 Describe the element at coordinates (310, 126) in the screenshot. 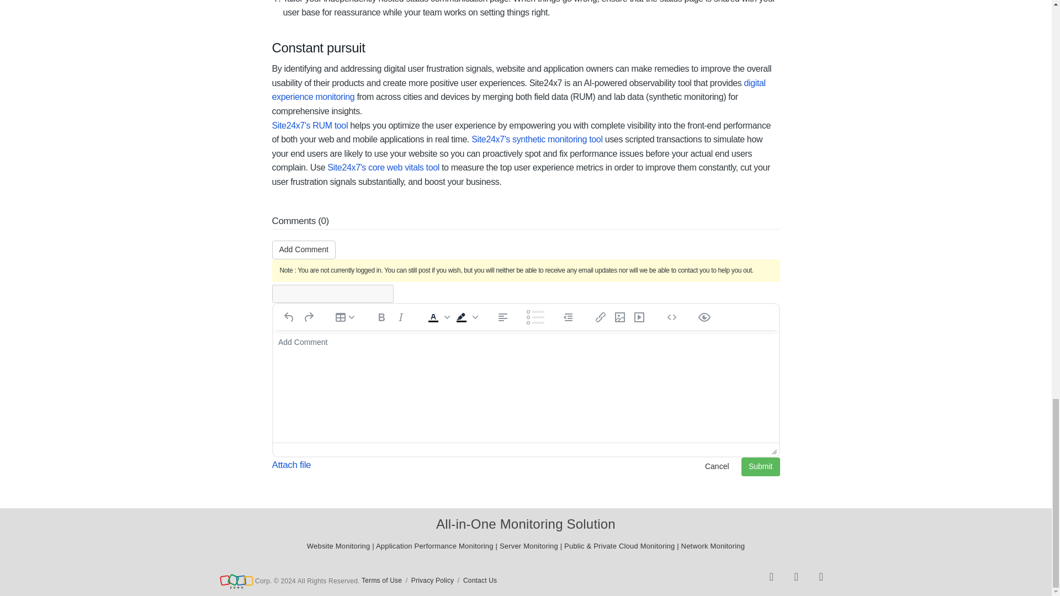

I see `Site24x7's RUM tool` at that location.